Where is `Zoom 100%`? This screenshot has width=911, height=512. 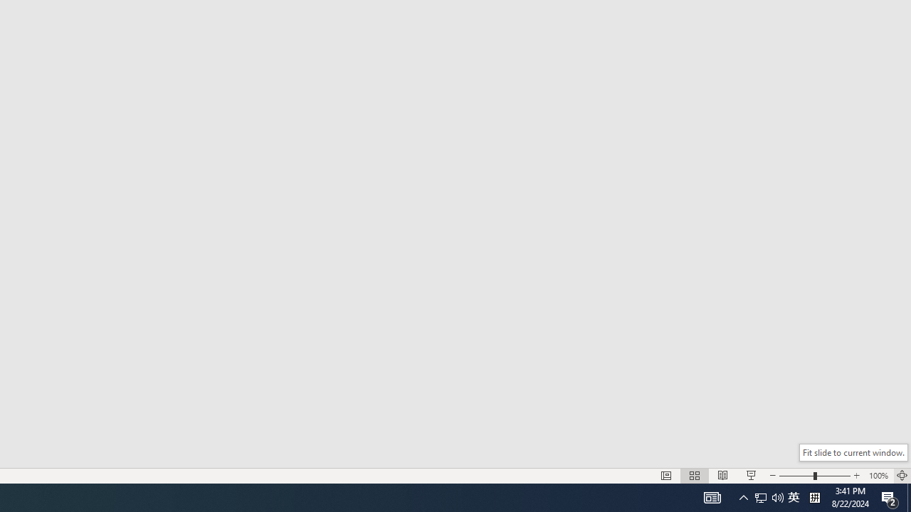
Zoom 100% is located at coordinates (878, 475).